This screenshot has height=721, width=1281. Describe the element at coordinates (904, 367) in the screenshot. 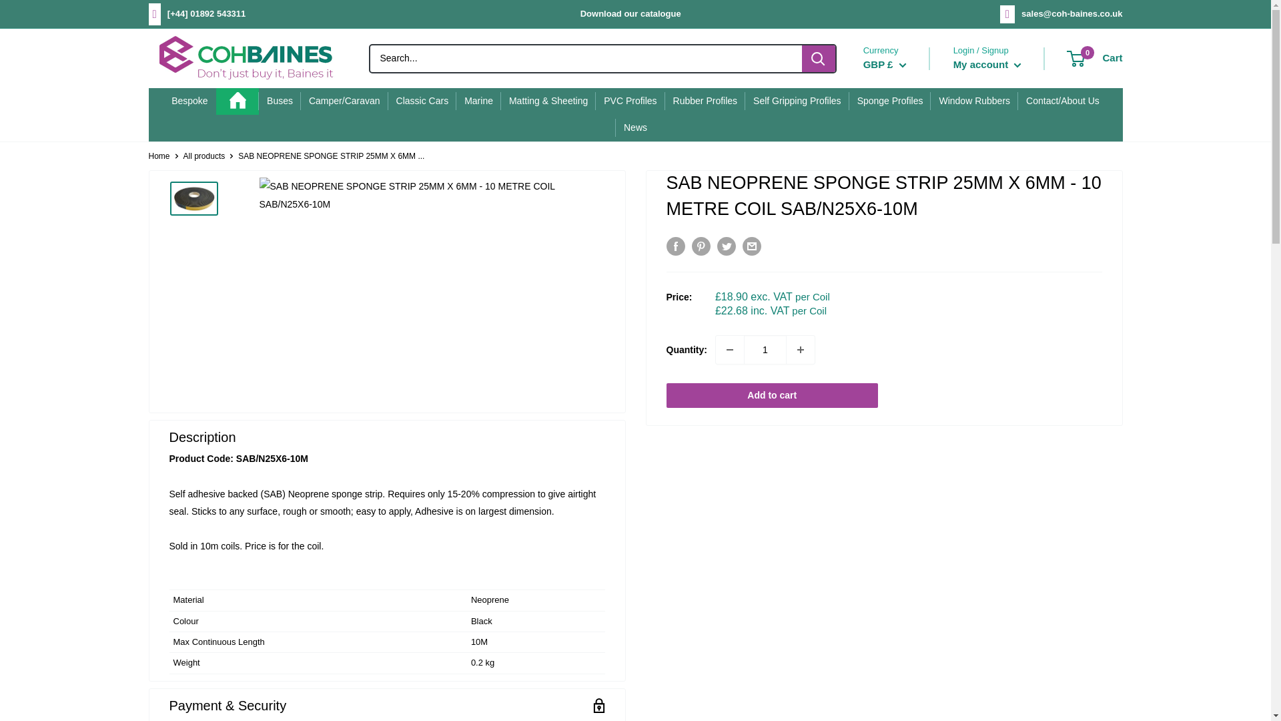

I see `BBD` at that location.